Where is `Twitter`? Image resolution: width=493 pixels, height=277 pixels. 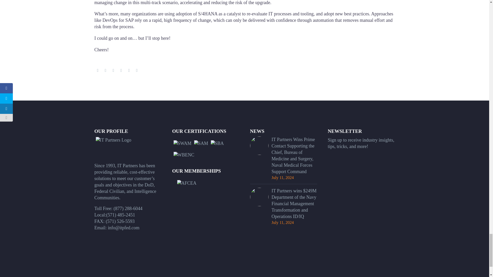 Twitter is located at coordinates (105, 70).